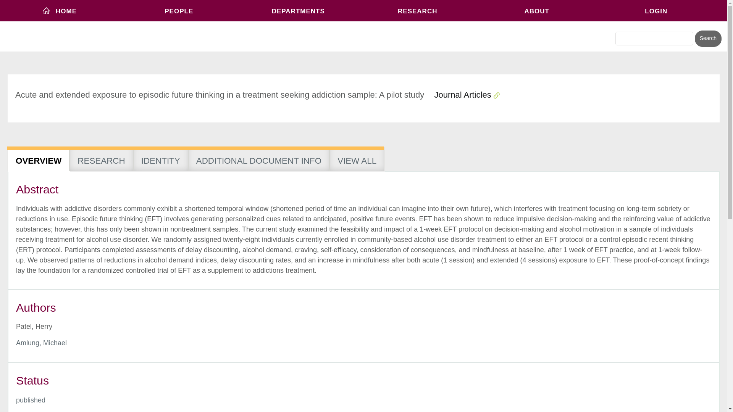 This screenshot has width=733, height=412. Describe the element at coordinates (537, 11) in the screenshot. I see `ABOUT` at that location.